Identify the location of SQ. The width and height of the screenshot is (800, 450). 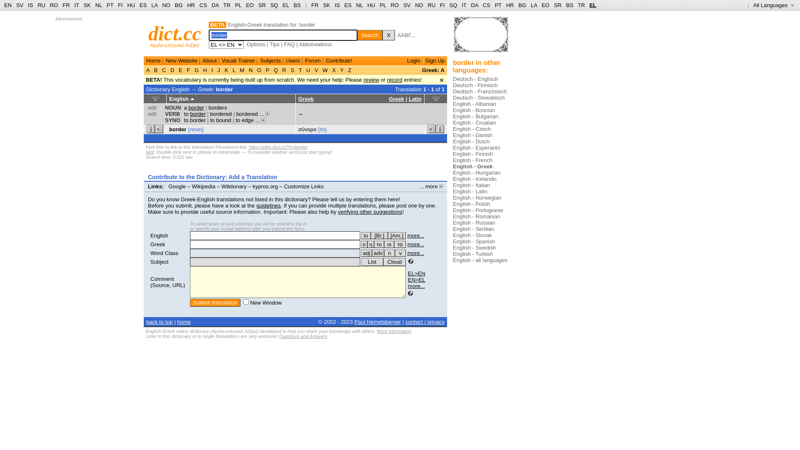
(453, 5).